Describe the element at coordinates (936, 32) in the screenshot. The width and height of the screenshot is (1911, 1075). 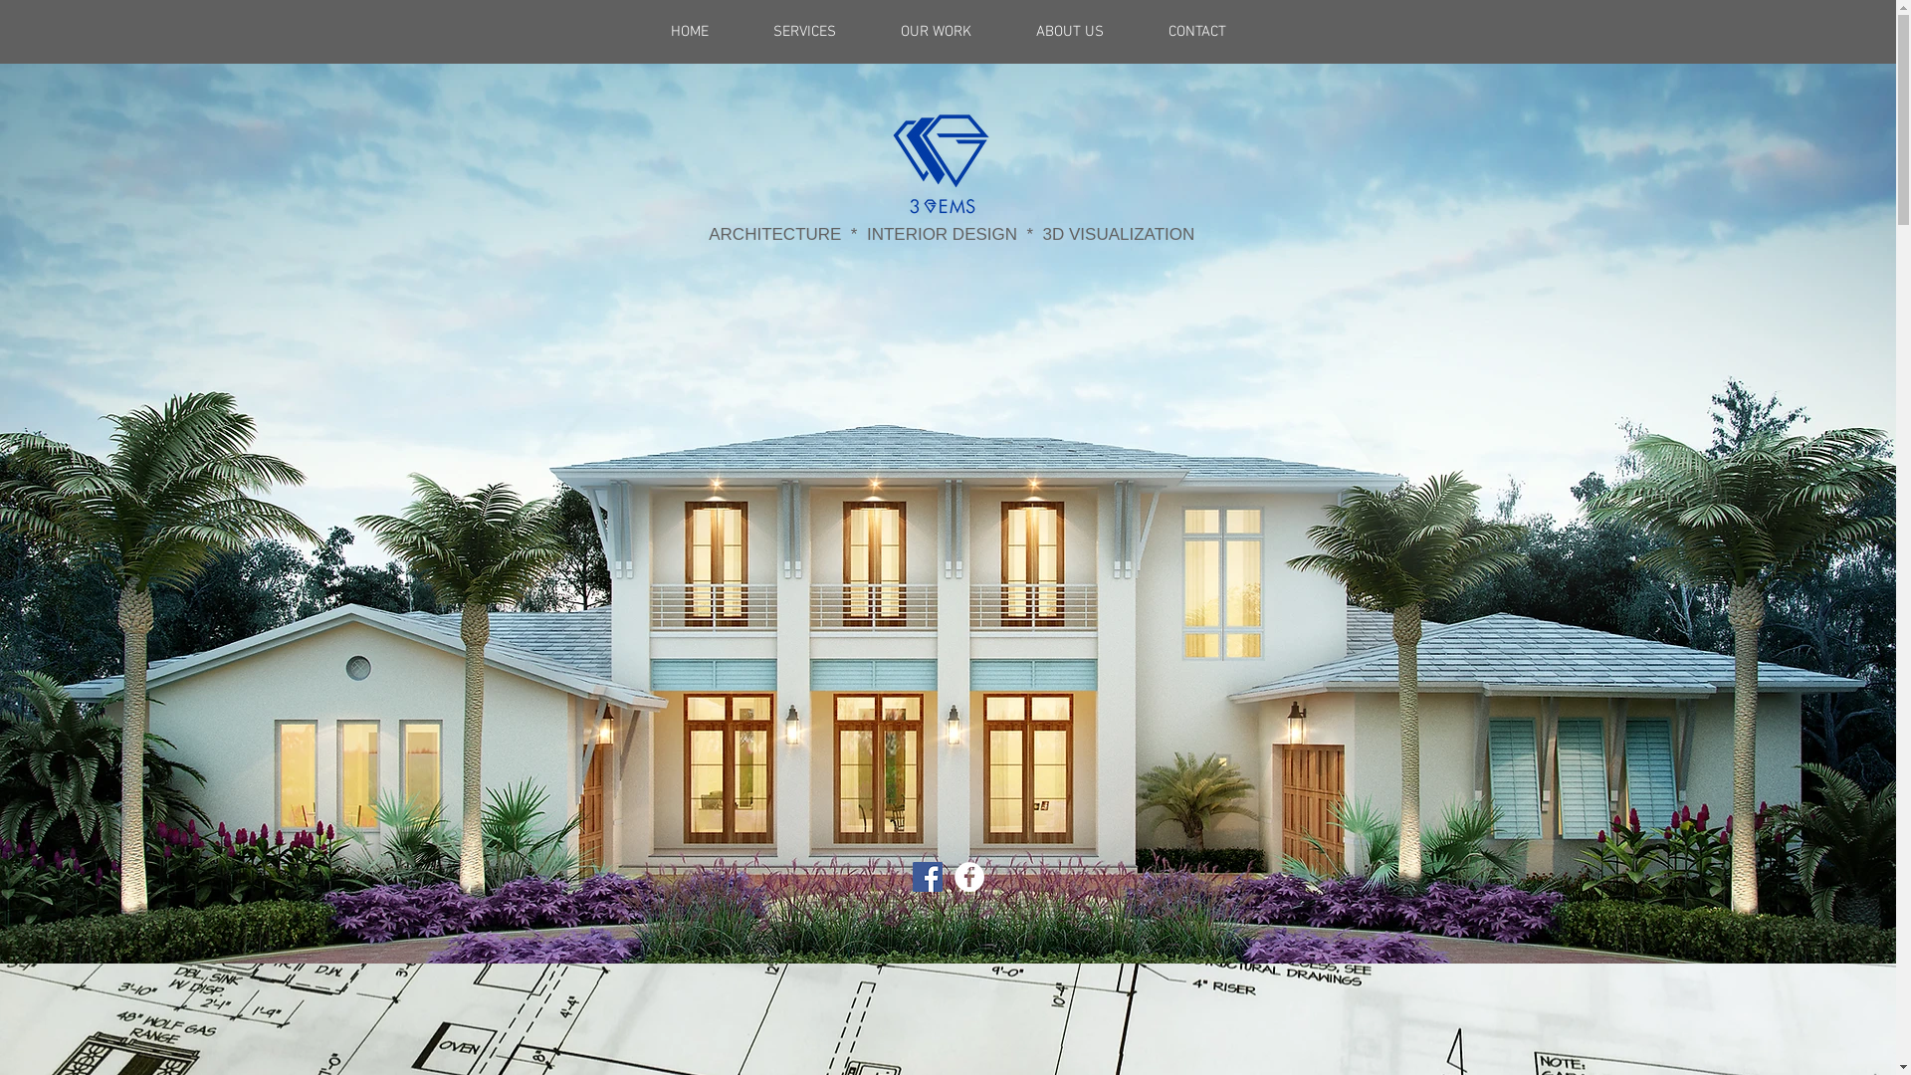
I see `OUR WORK` at that location.